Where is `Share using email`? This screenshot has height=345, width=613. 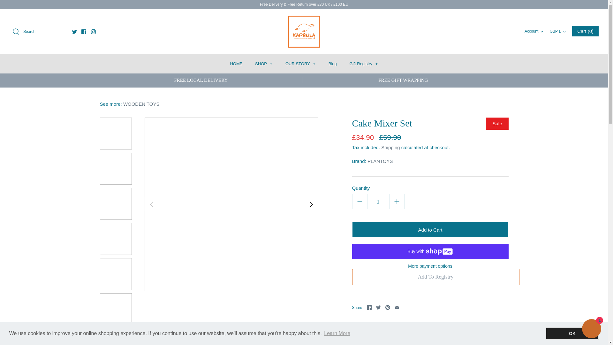 Share using email is located at coordinates (397, 307).